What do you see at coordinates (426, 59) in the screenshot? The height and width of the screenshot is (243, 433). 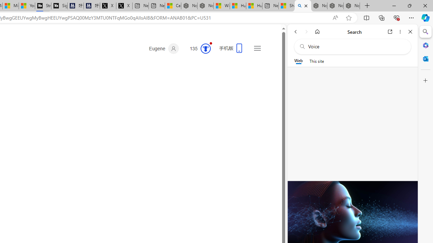 I see `Outlook` at bounding box center [426, 59].